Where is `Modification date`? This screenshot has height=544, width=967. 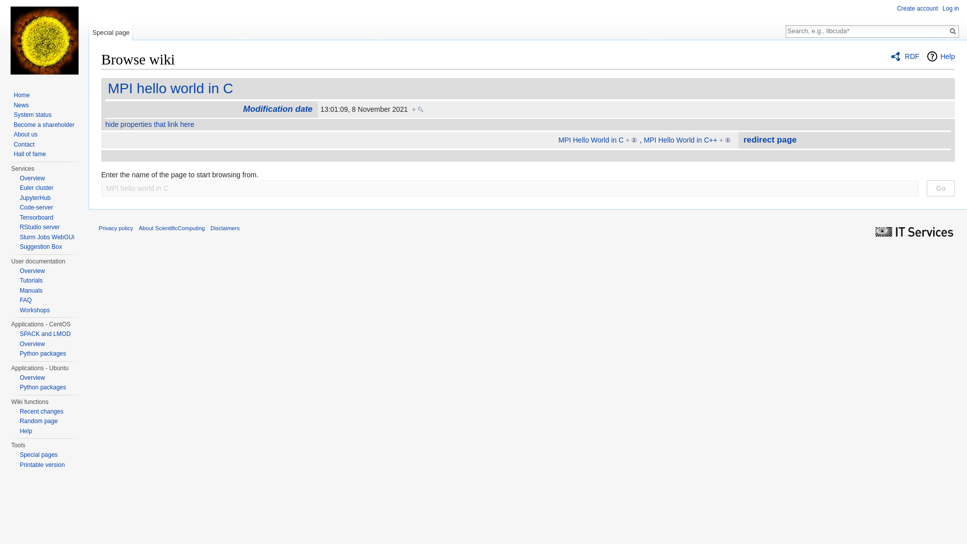 Modification date is located at coordinates (278, 109).